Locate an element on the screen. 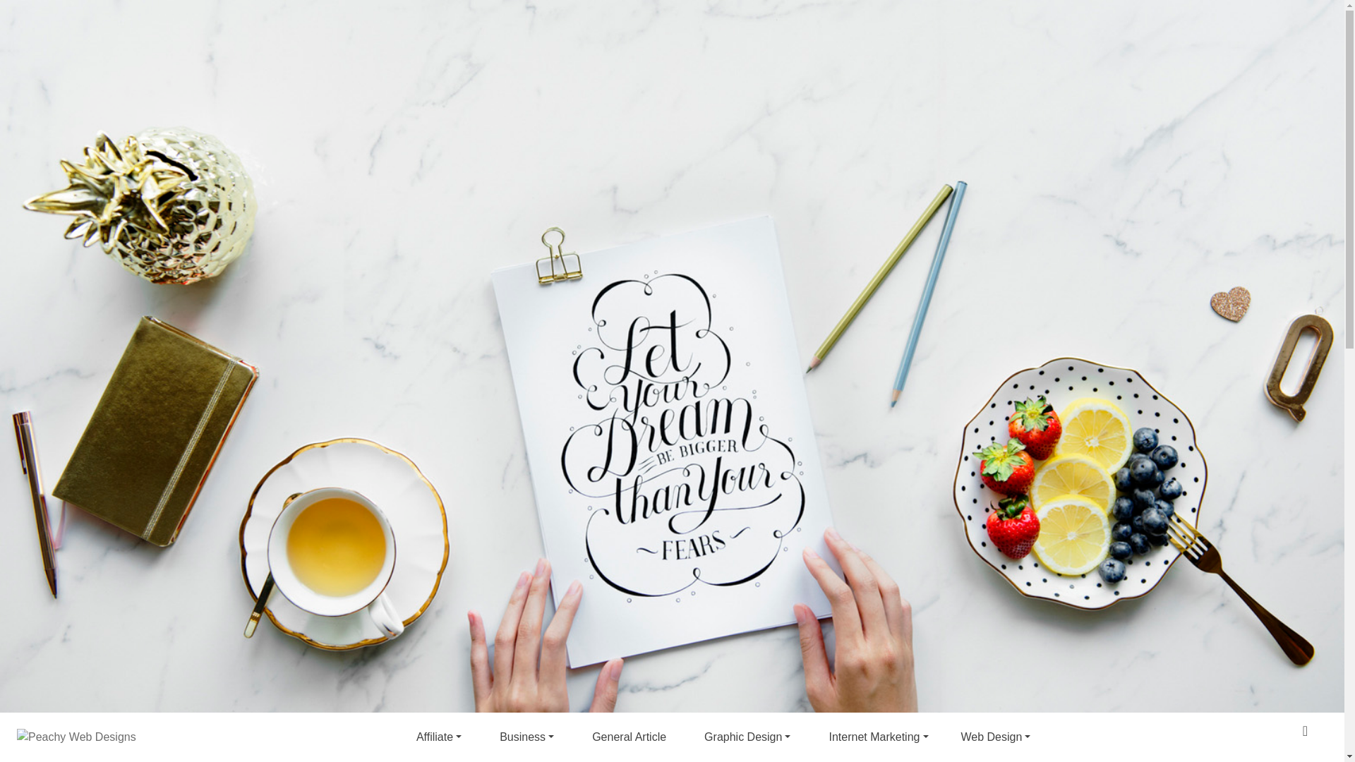 This screenshot has width=1355, height=762. Peachy Web Designs is located at coordinates (377, 64).